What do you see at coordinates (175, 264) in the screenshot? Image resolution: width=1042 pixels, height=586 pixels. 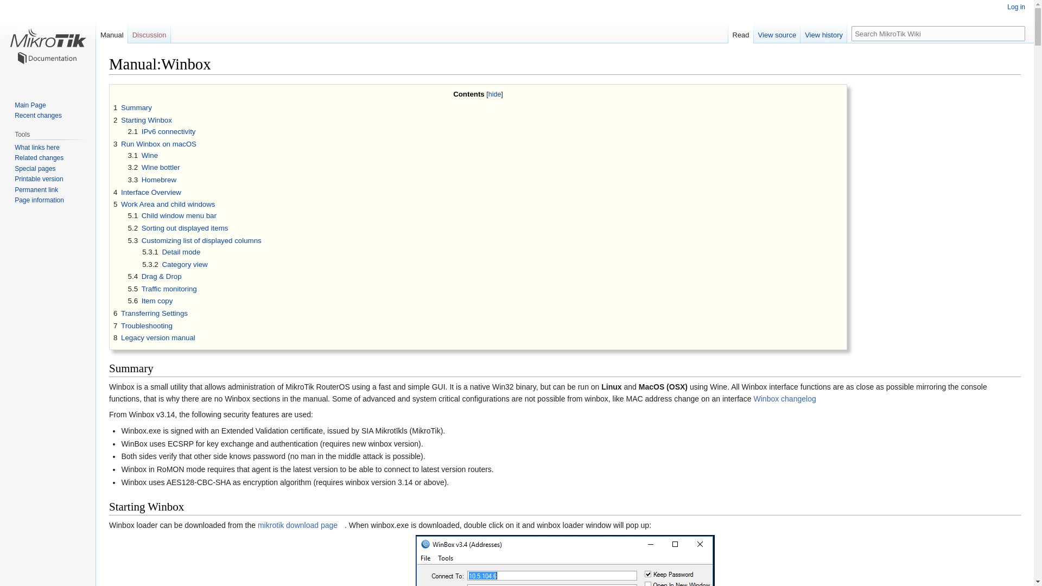 I see `5.3.2 Category view` at bounding box center [175, 264].